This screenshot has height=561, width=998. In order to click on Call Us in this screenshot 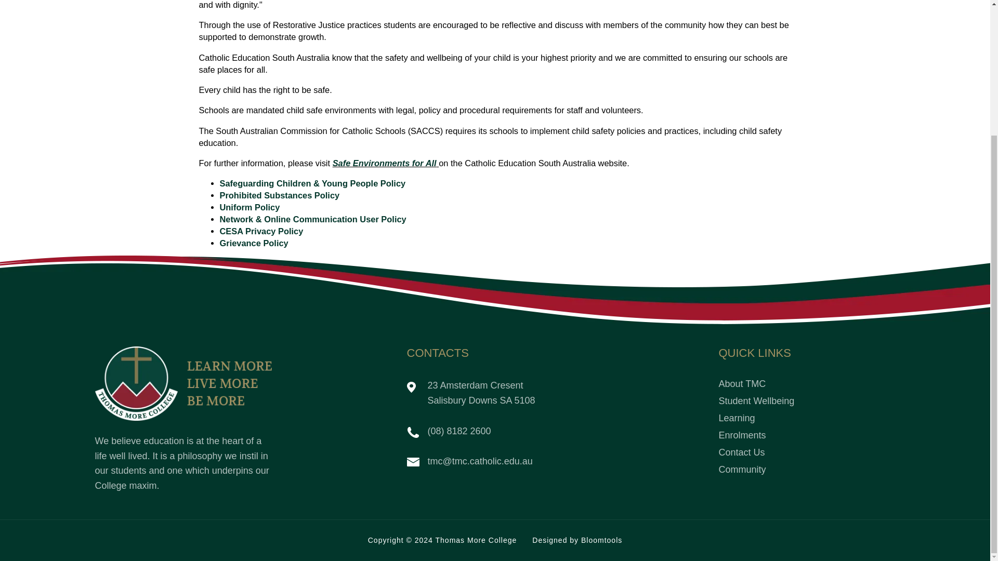, I will do `click(448, 431)`.